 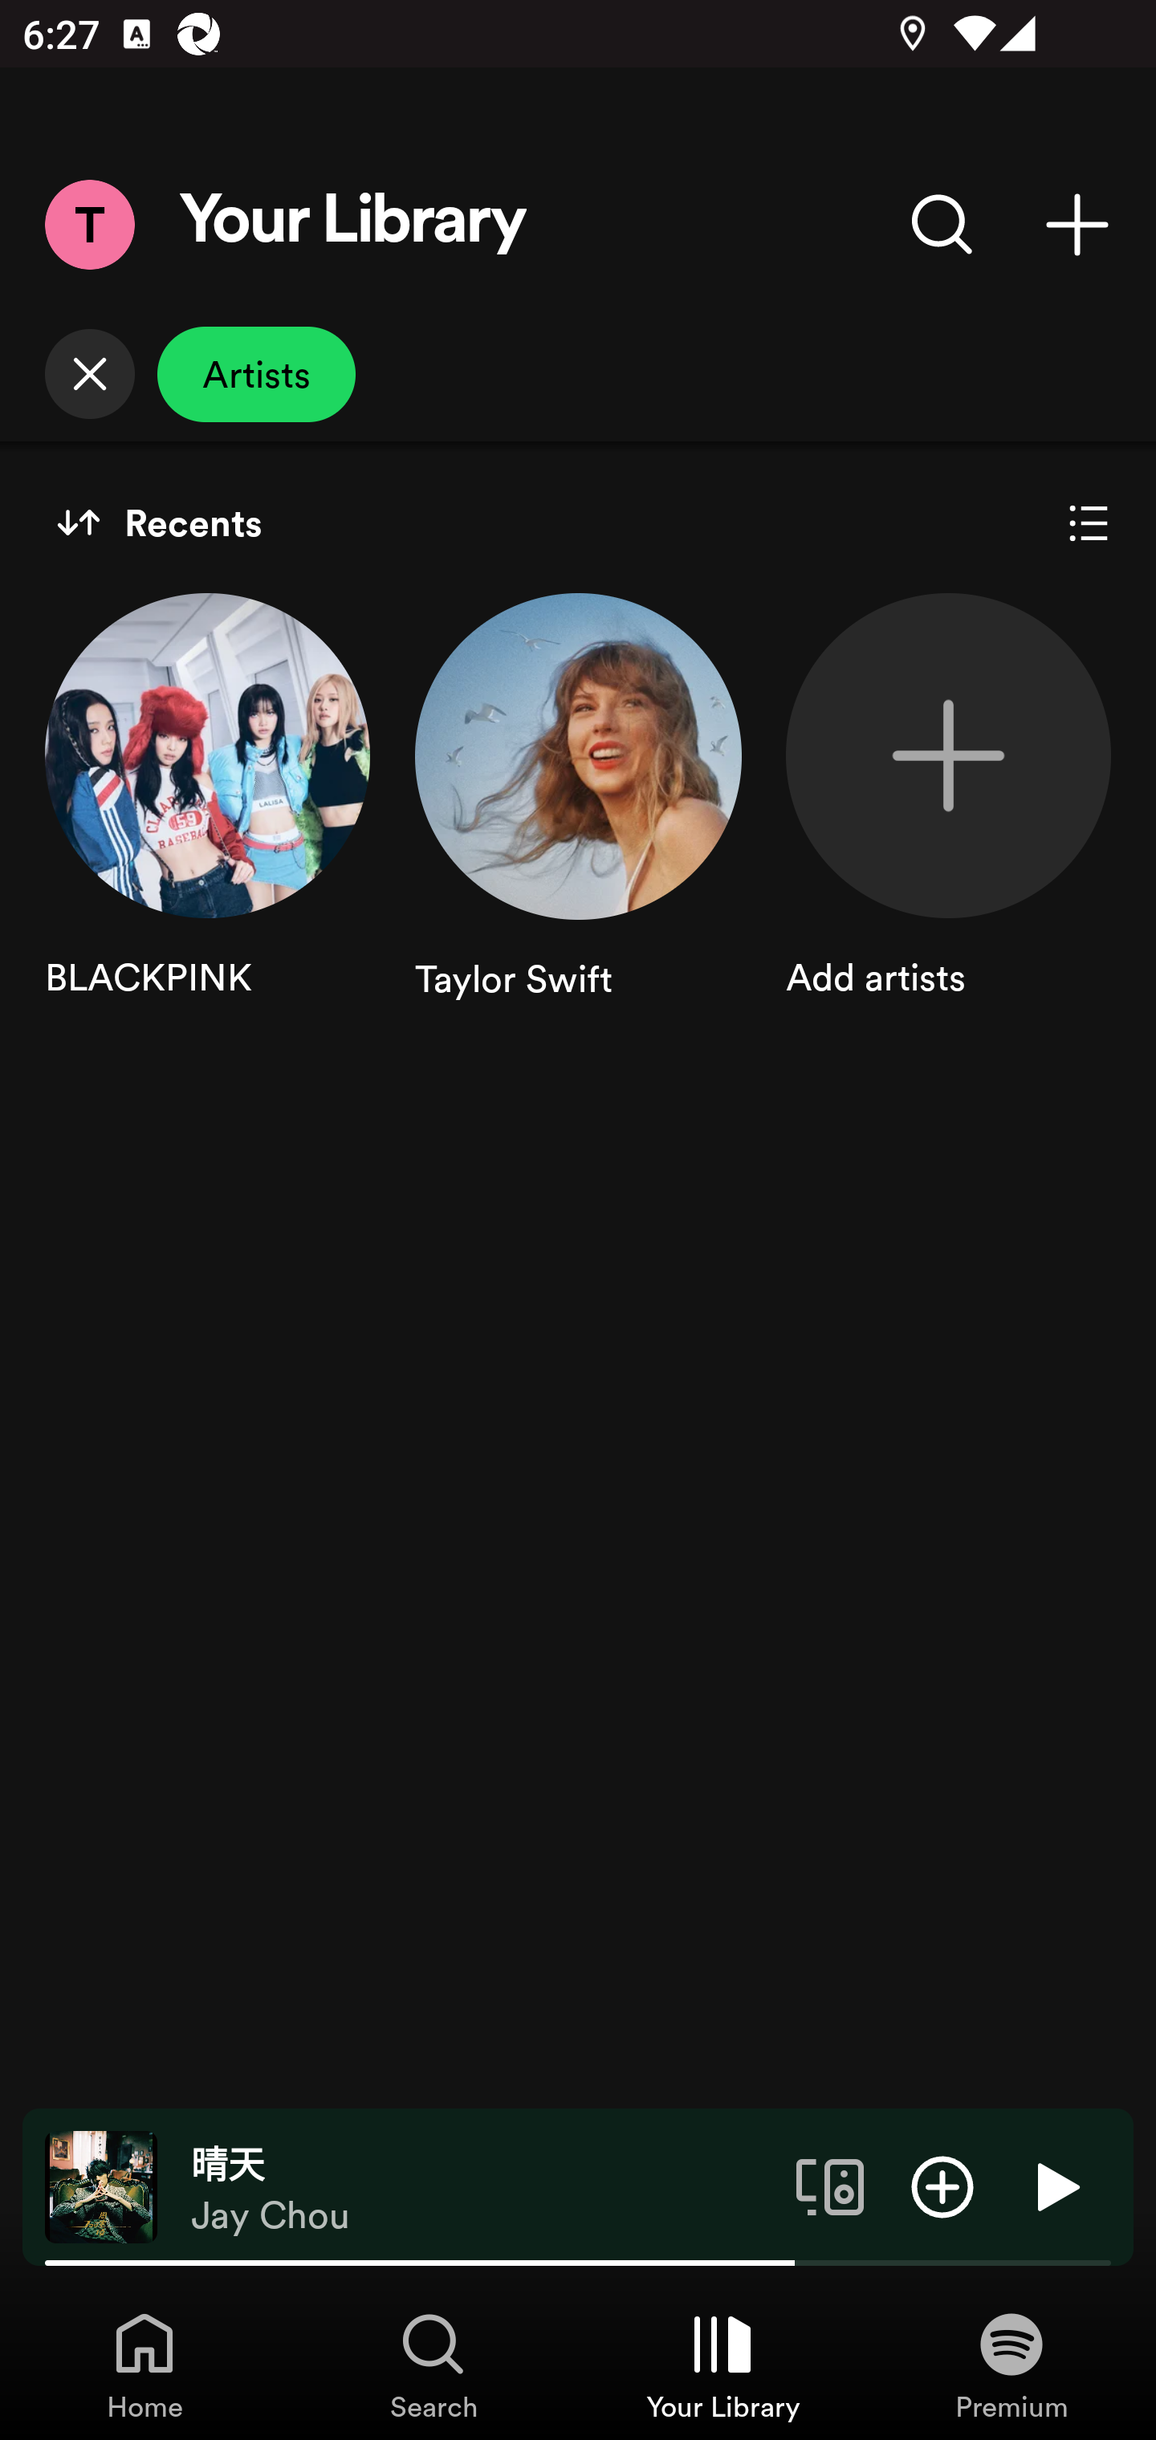 What do you see at coordinates (89, 224) in the screenshot?
I see `Menu` at bounding box center [89, 224].